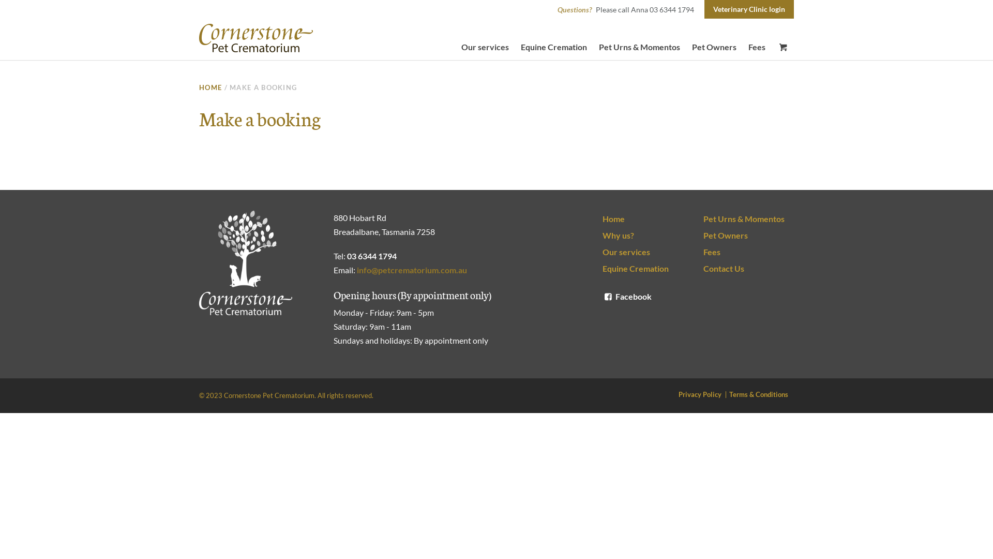 The width and height of the screenshot is (993, 559). What do you see at coordinates (648, 219) in the screenshot?
I see `Home` at bounding box center [648, 219].